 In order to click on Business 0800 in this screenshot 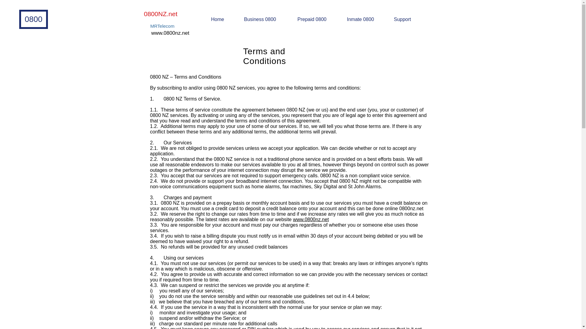, I will do `click(266, 19)`.